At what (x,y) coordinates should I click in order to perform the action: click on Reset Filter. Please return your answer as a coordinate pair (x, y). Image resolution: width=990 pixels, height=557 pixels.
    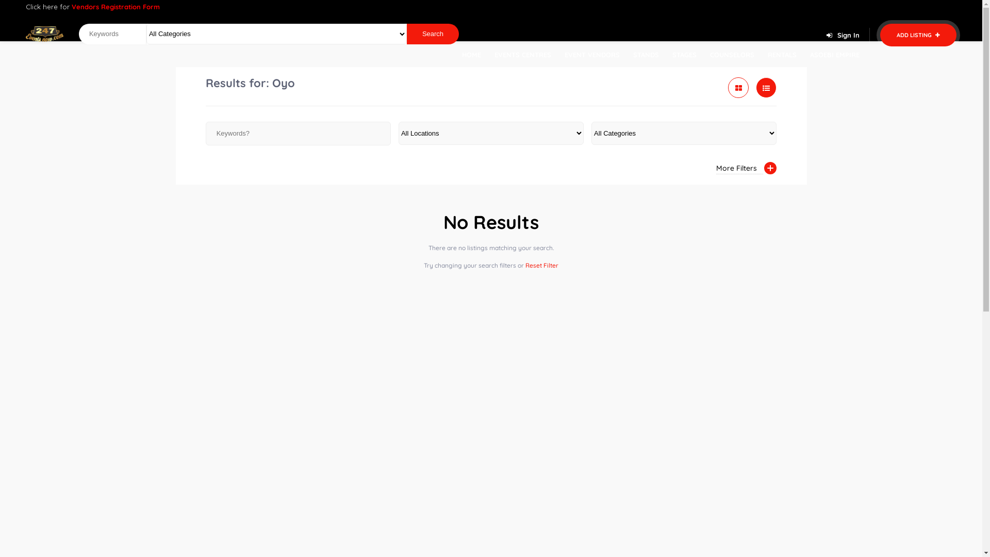
    Looking at the image, I should click on (542, 265).